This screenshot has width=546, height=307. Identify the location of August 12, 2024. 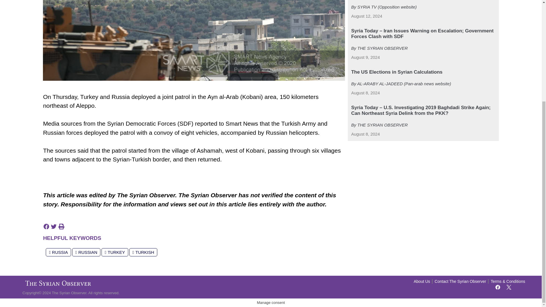
(367, 16).